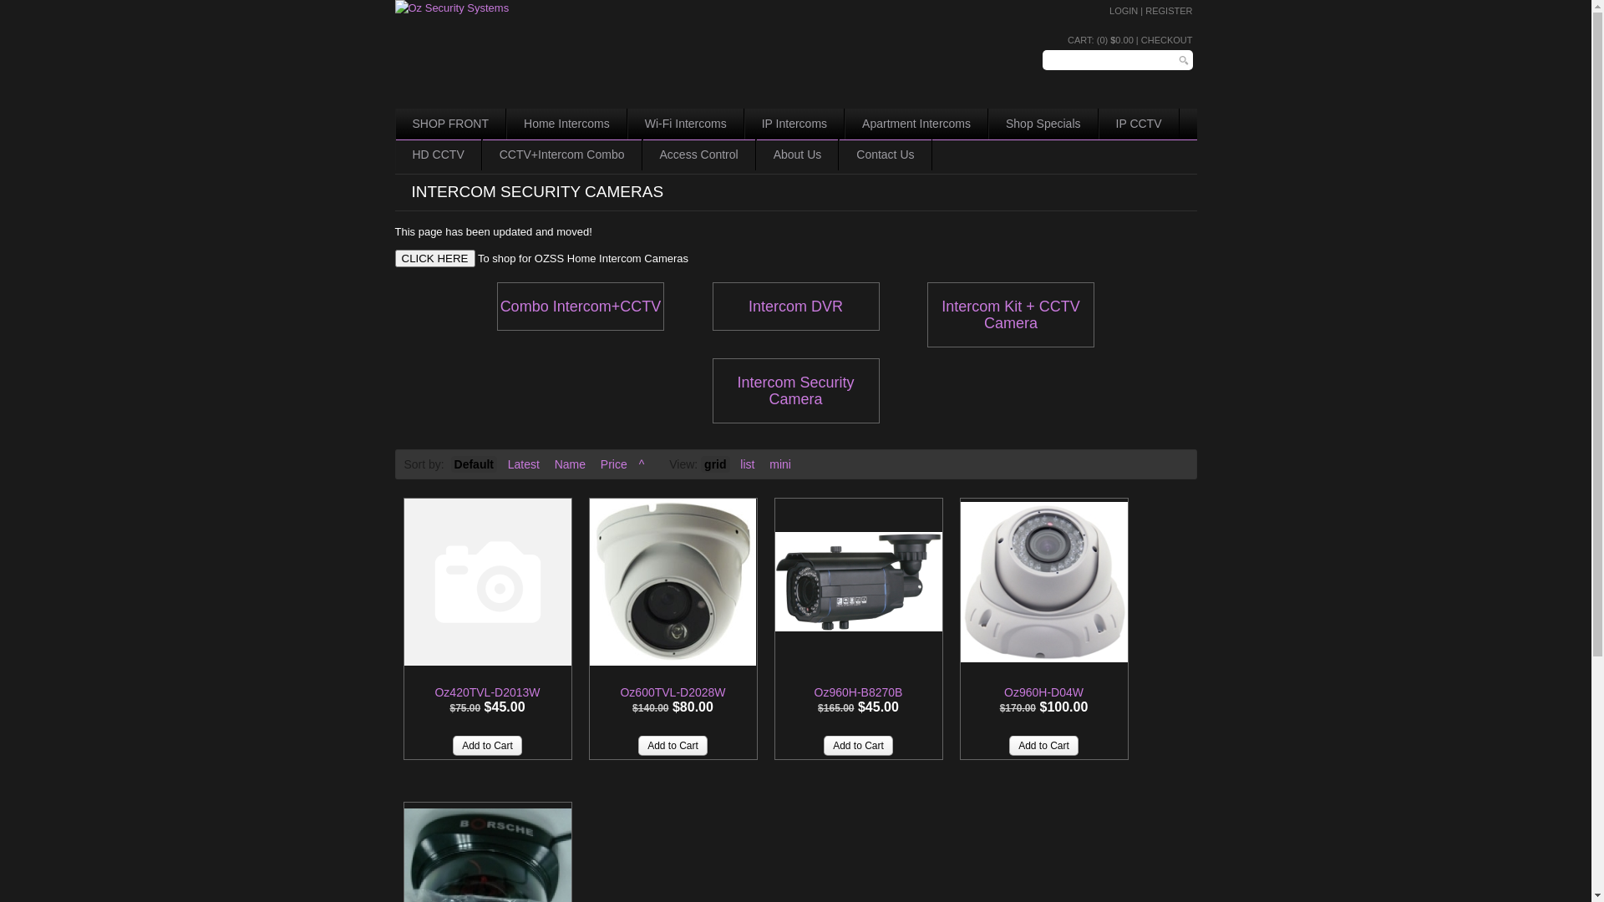 Image resolution: width=1604 pixels, height=902 pixels. What do you see at coordinates (487, 692) in the screenshot?
I see `Oz420TVL-D2013W` at bounding box center [487, 692].